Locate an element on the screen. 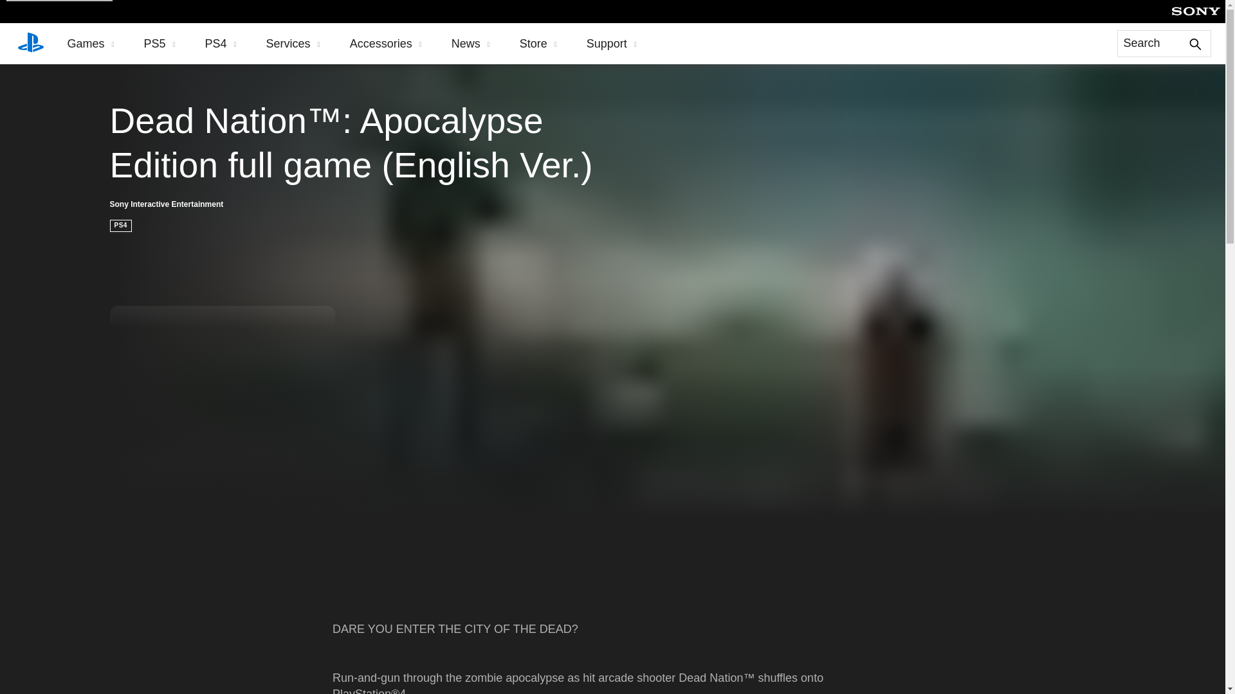 This screenshot has width=1235, height=694. Skip to main content is located at coordinates (59, 1).